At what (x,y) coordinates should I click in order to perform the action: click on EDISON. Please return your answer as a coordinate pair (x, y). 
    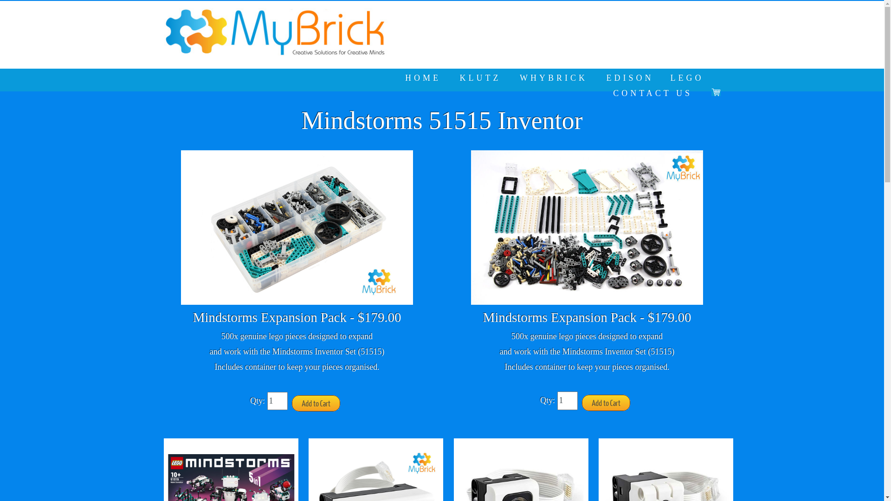
    Looking at the image, I should click on (630, 78).